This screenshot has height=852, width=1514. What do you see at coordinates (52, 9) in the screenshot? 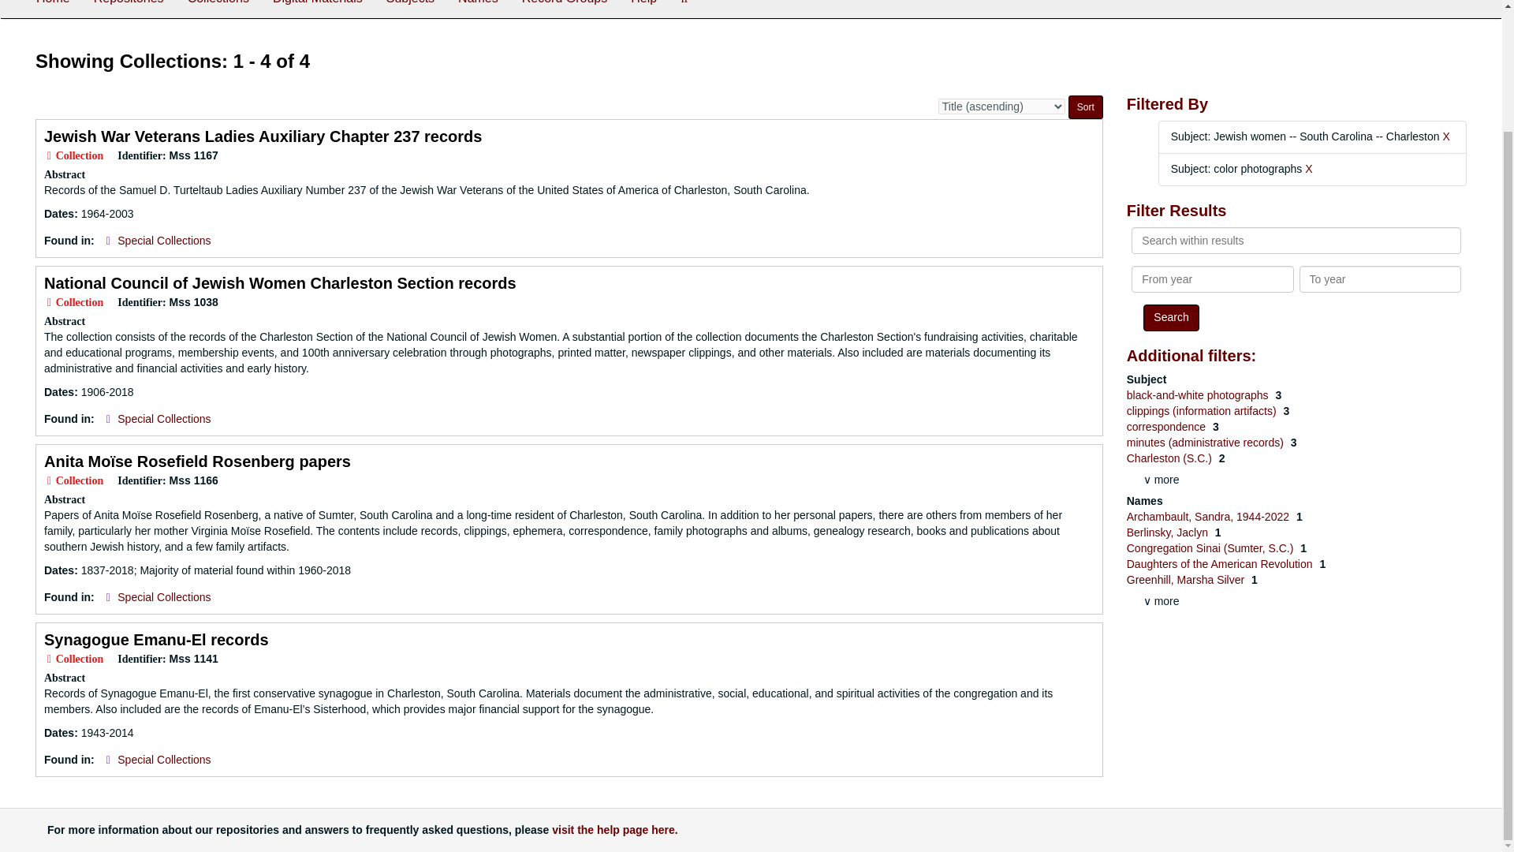
I see `Home` at bounding box center [52, 9].